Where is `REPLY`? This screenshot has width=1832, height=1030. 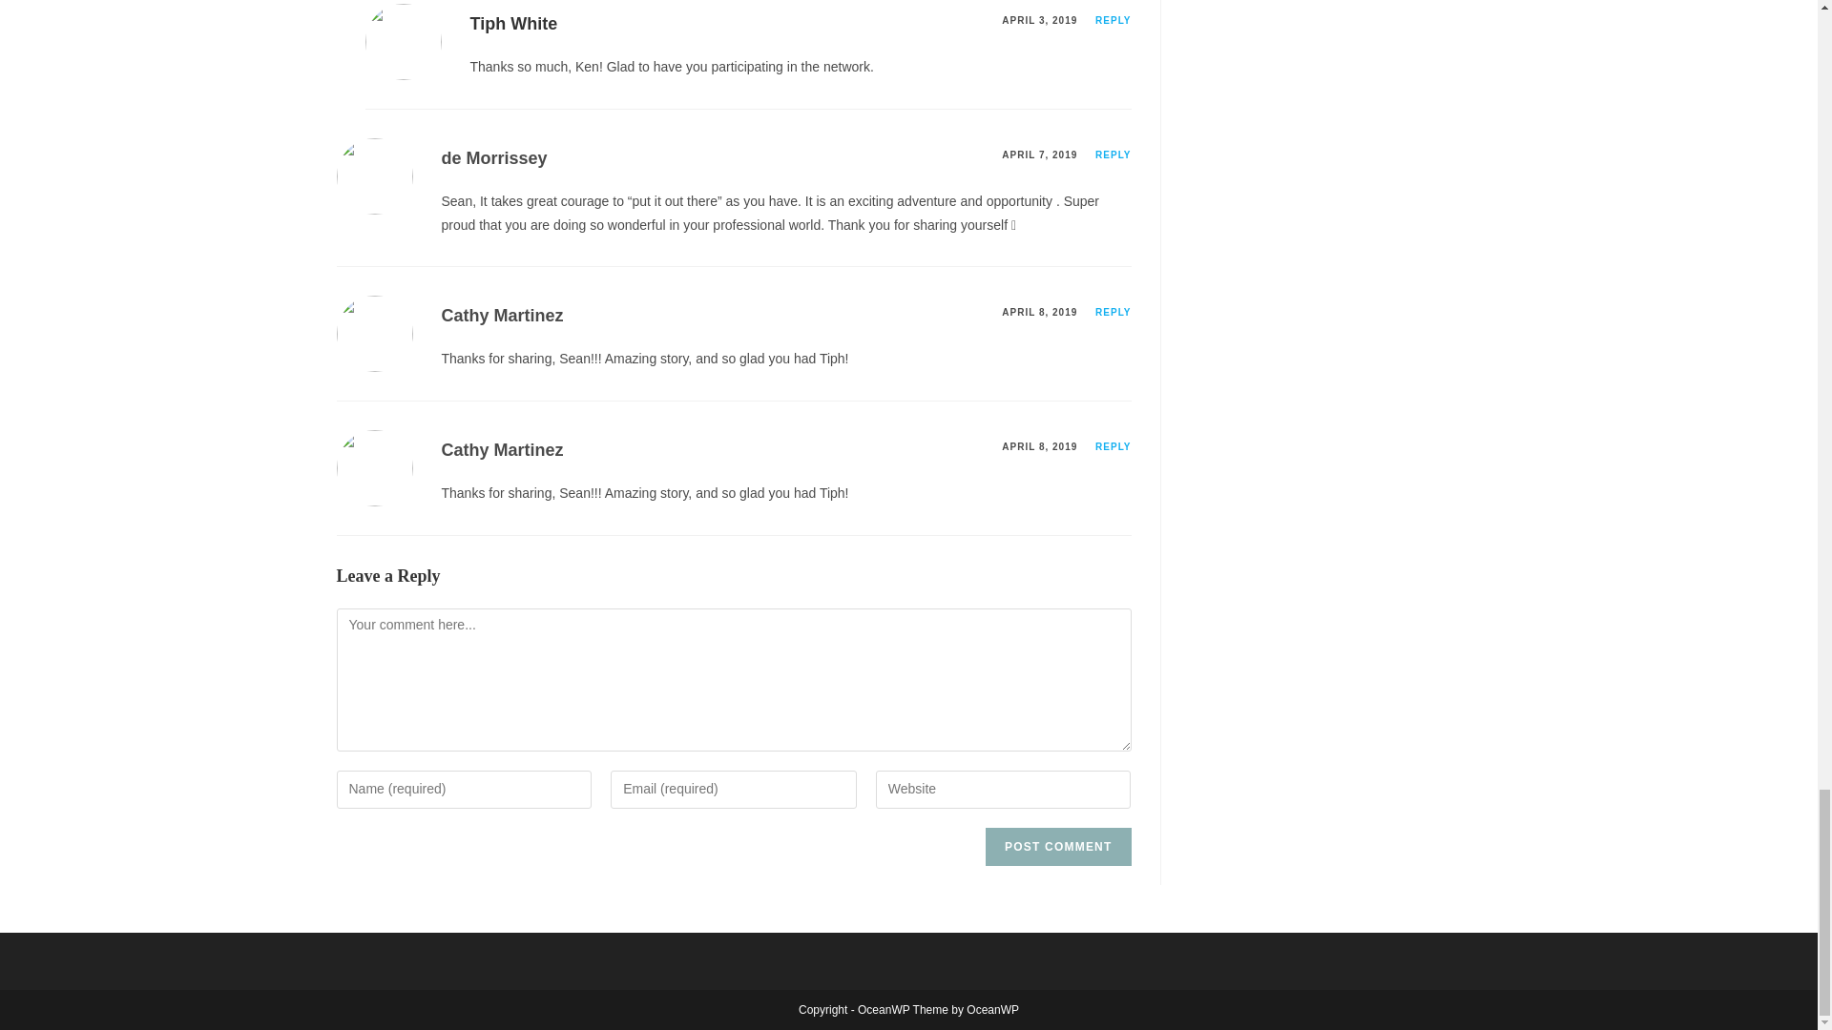 REPLY is located at coordinates (1113, 311).